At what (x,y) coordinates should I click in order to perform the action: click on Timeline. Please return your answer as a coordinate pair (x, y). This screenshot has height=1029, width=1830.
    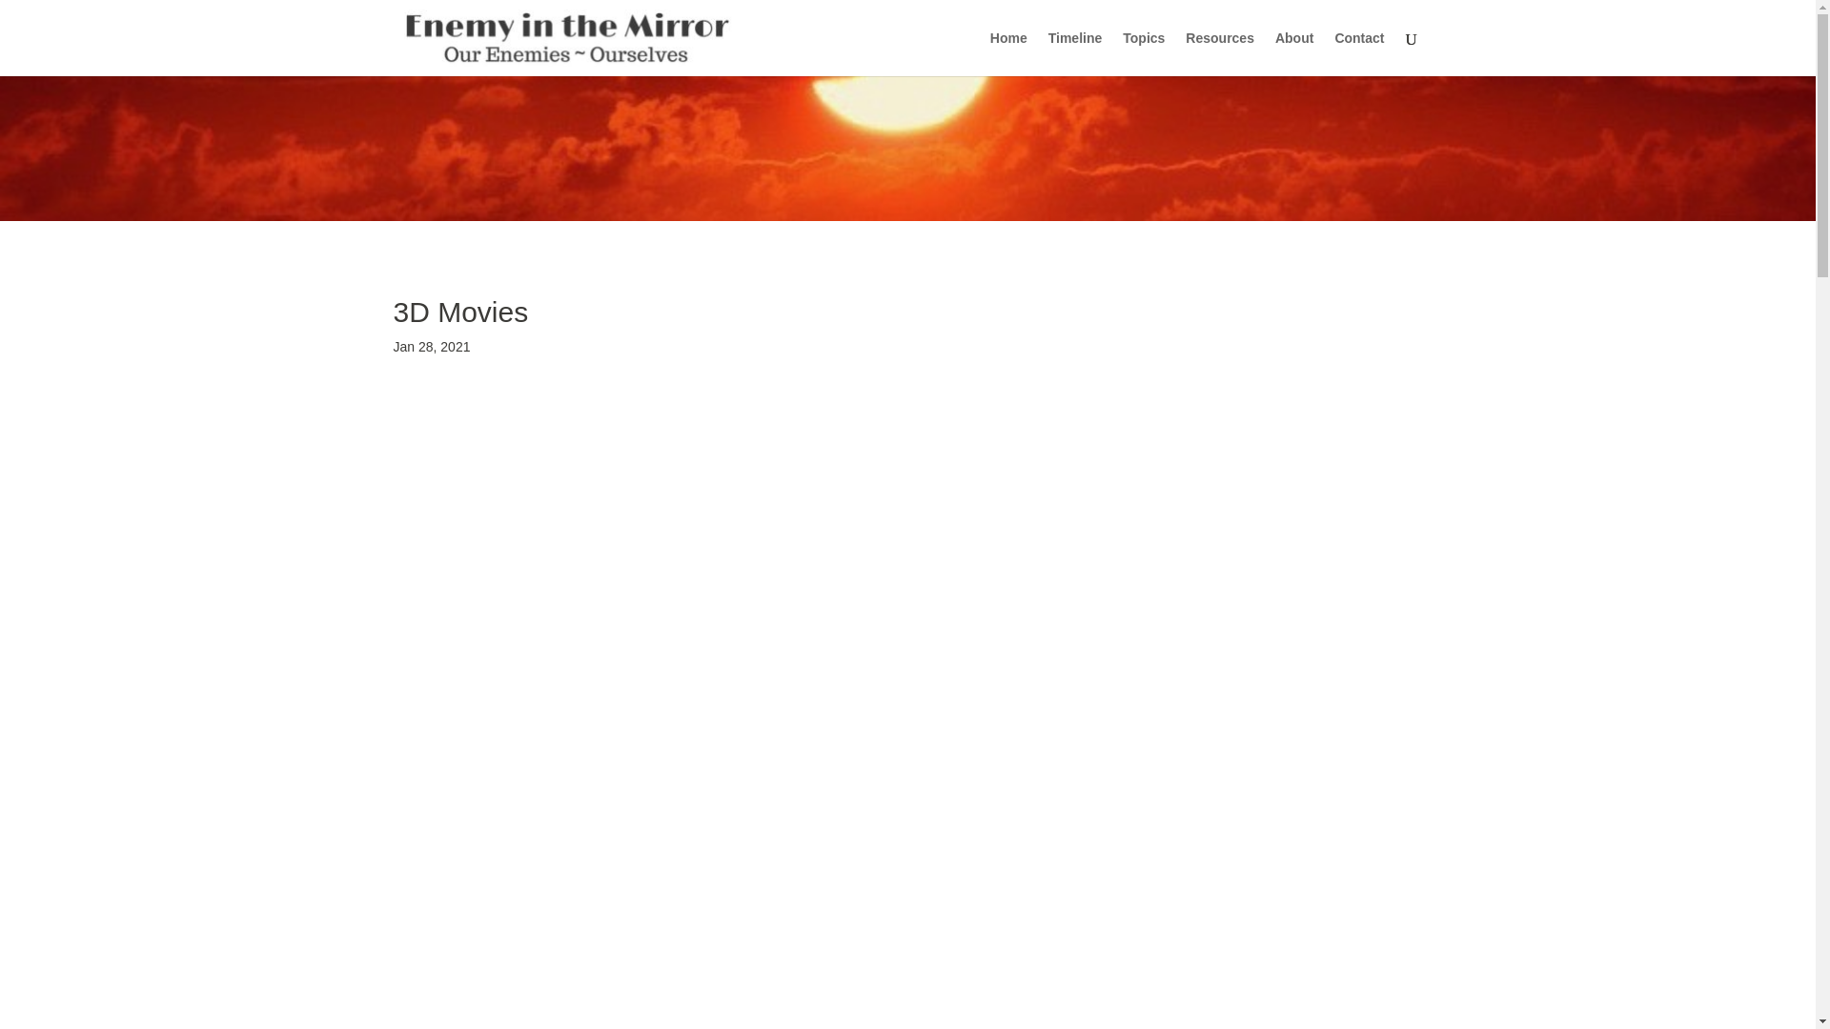
    Looking at the image, I should click on (1075, 53).